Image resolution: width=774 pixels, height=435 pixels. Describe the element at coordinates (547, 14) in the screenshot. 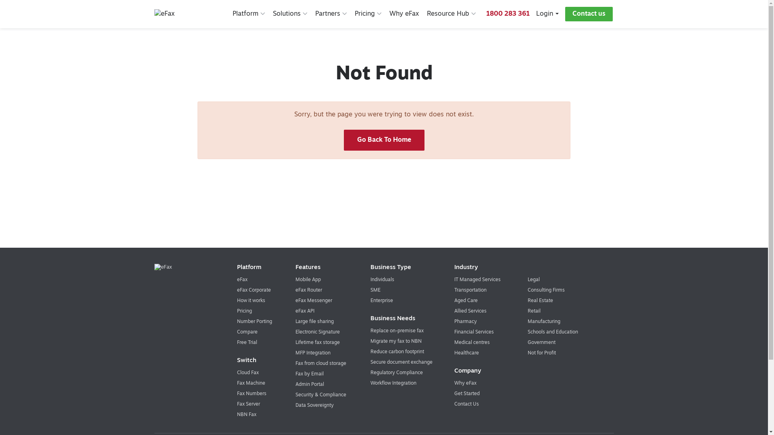

I see `Login` at that location.